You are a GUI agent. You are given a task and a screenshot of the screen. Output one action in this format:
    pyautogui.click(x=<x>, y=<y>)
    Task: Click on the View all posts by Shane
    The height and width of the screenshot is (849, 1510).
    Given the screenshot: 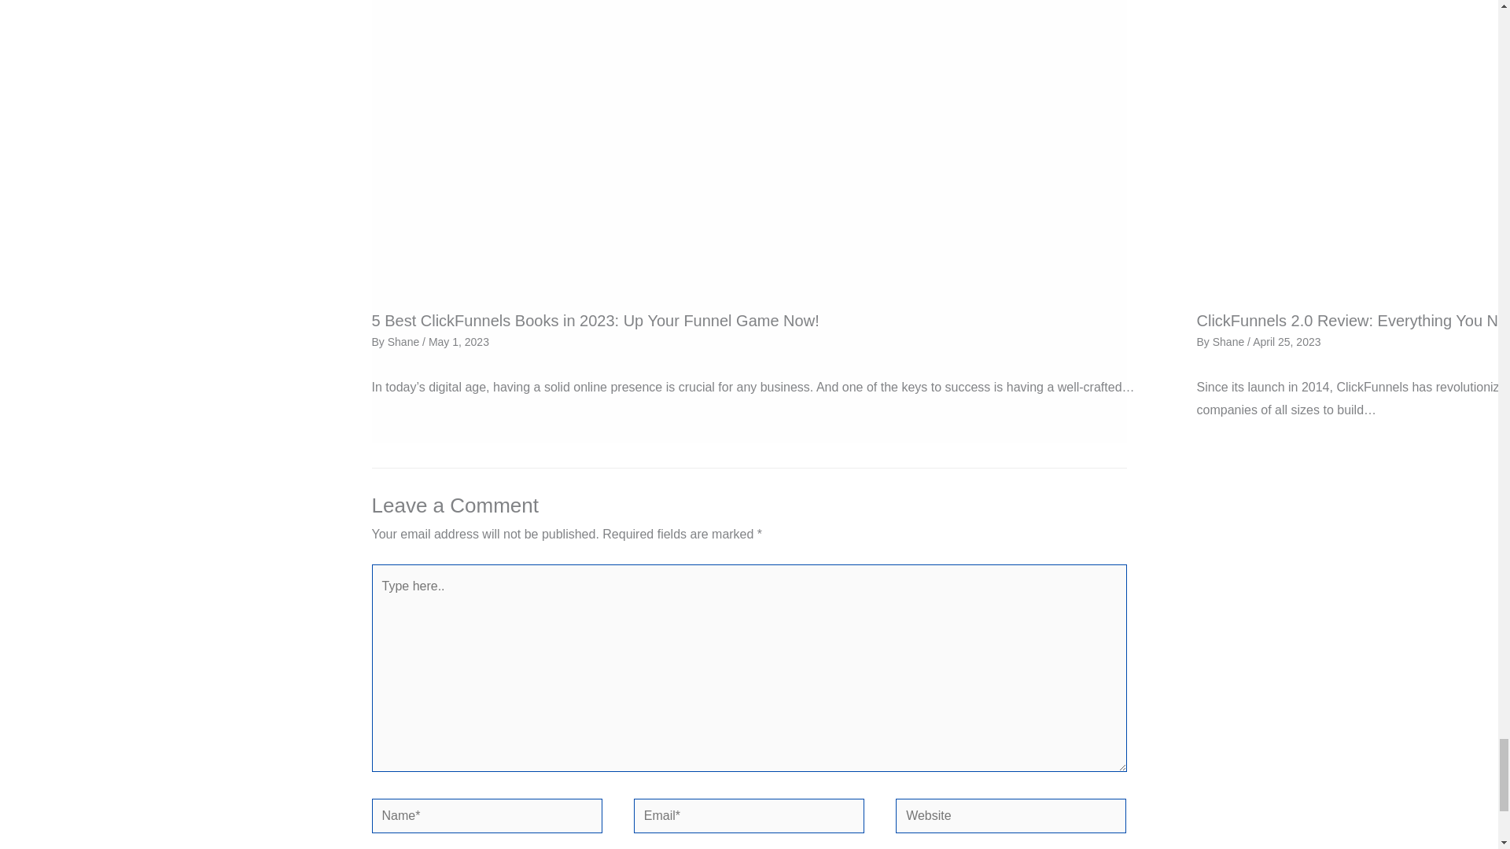 What is the action you would take?
    pyautogui.click(x=1229, y=341)
    